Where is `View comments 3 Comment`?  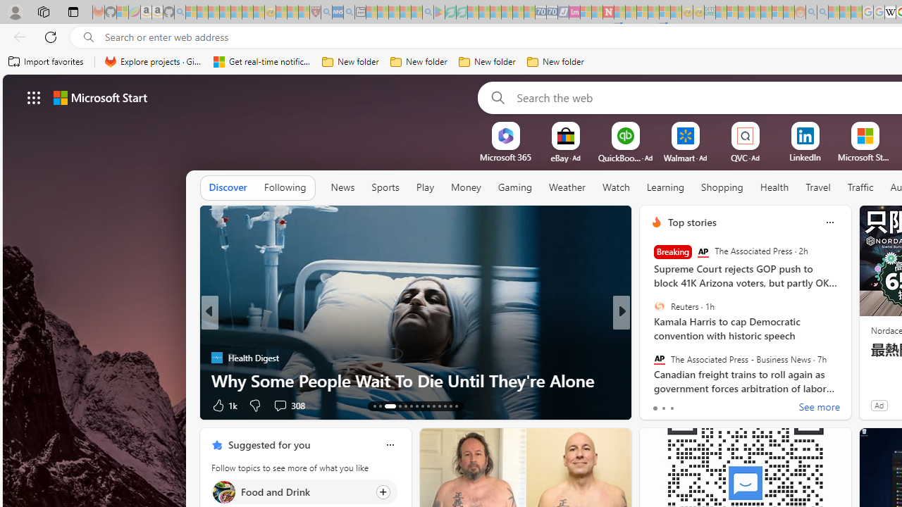
View comments 3 Comment is located at coordinates (715, 406).